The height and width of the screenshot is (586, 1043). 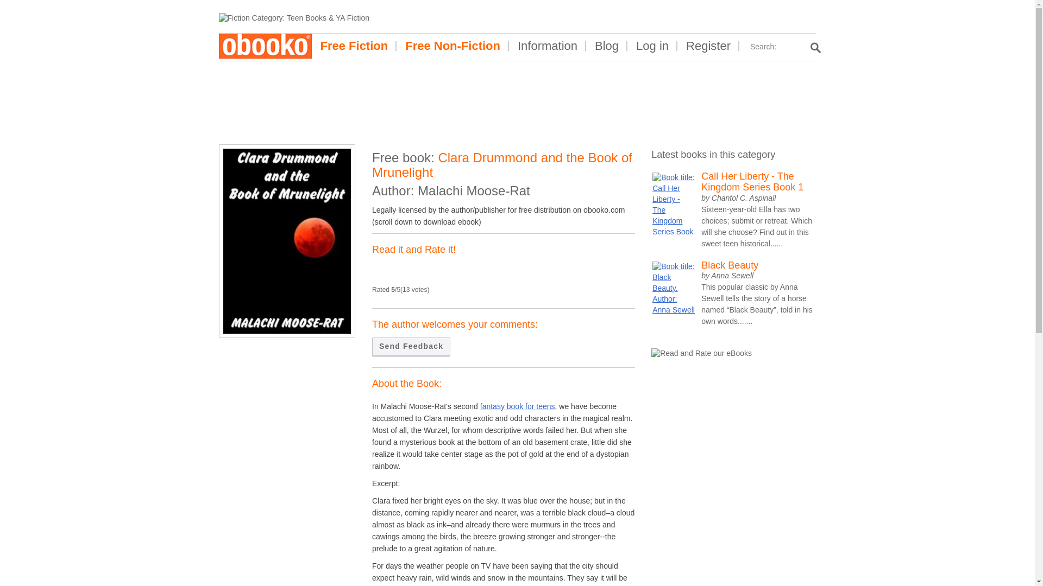 I want to click on 5 stars out of 5, so click(x=415, y=271).